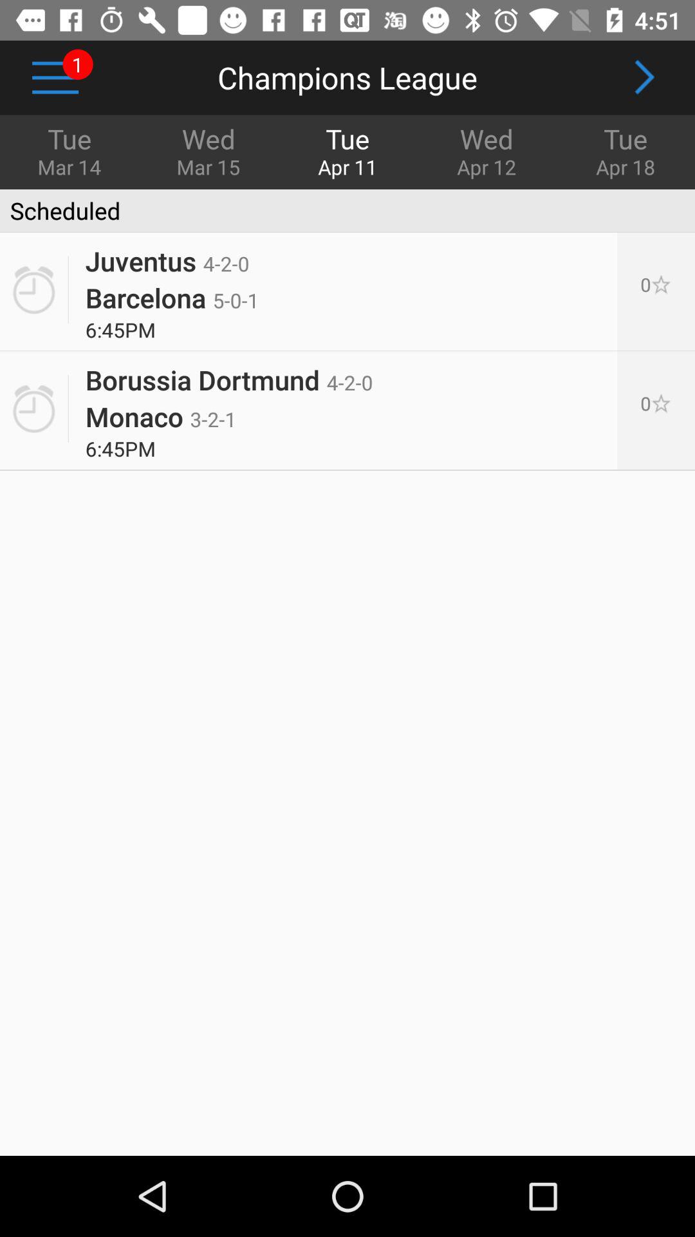 The height and width of the screenshot is (1237, 695). I want to click on jump until the monaco 3 2 icon, so click(161, 416).